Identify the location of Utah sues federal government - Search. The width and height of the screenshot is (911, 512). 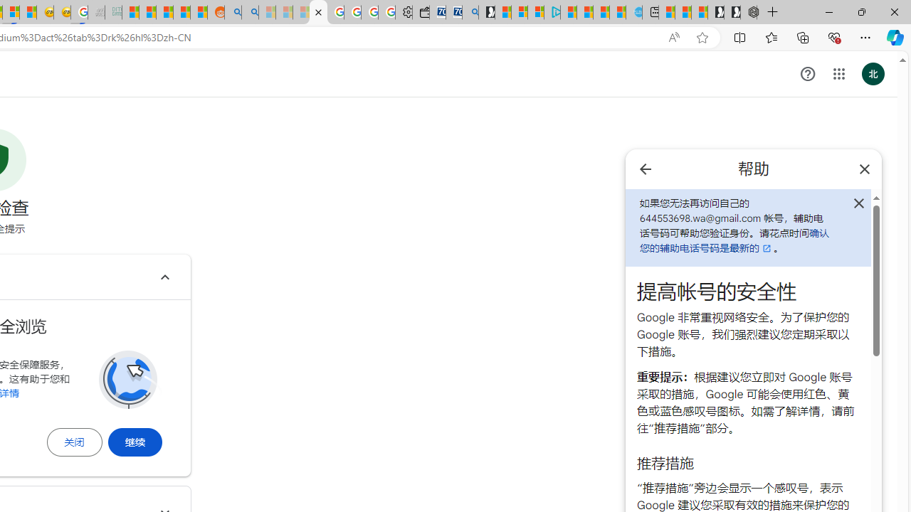
(251, 13).